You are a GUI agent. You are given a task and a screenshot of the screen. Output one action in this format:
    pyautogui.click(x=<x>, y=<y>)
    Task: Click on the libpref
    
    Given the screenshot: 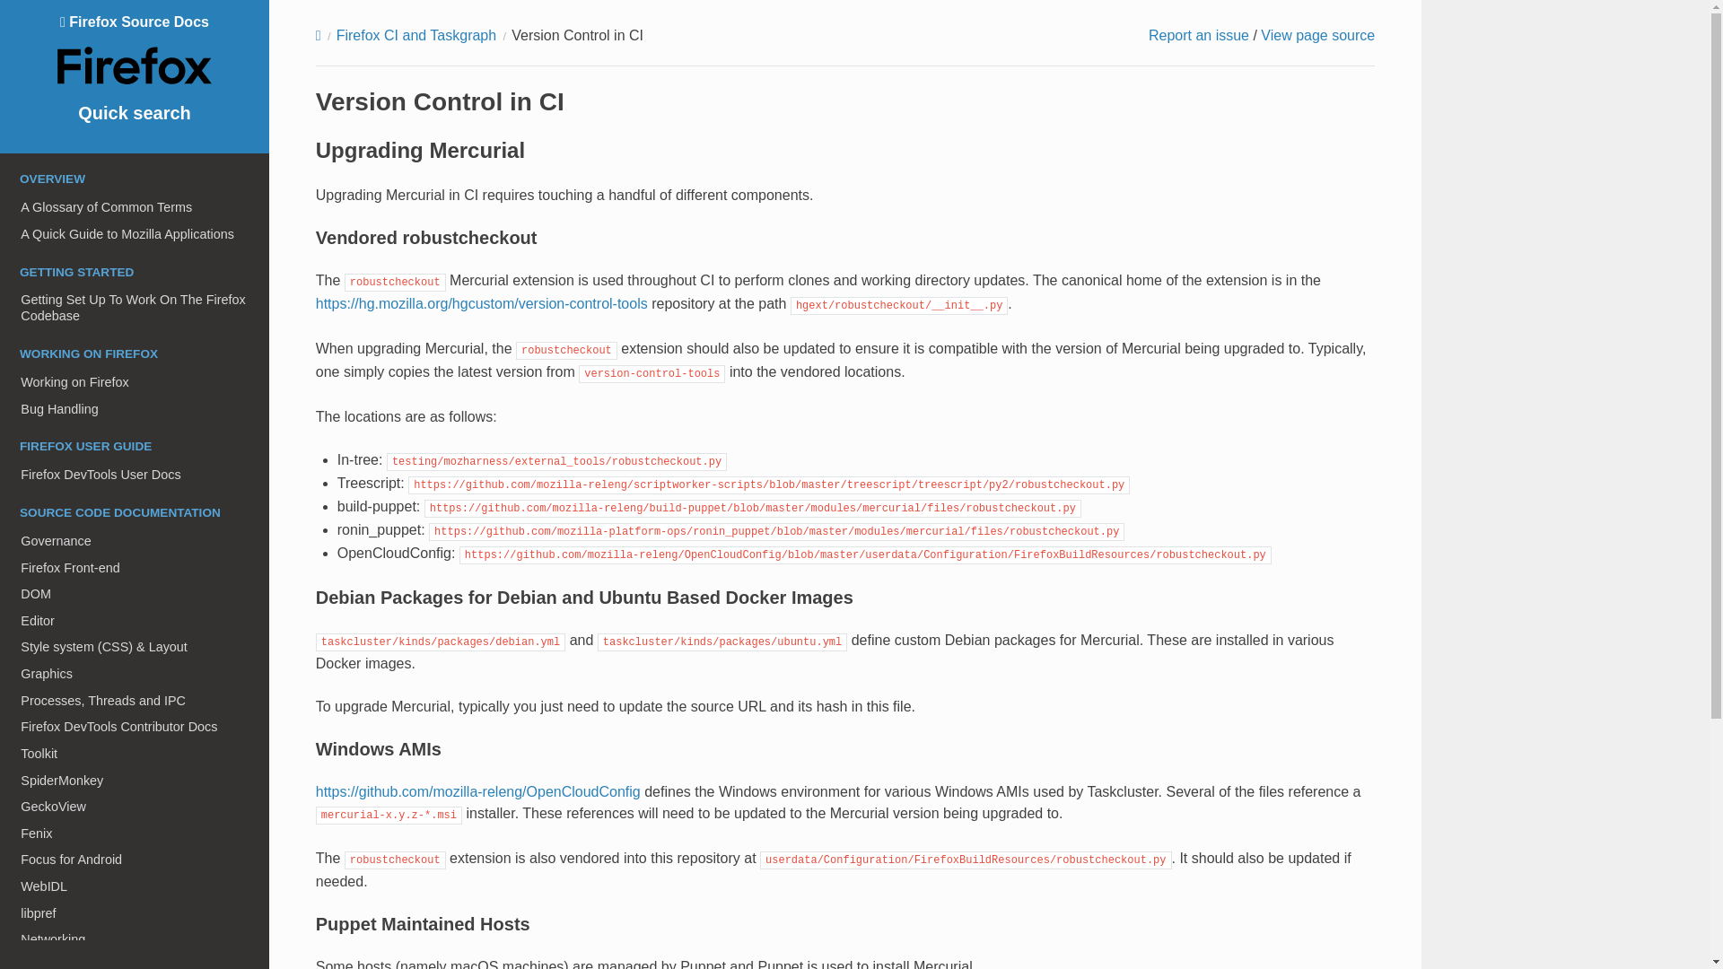 What is the action you would take?
    pyautogui.click(x=135, y=913)
    